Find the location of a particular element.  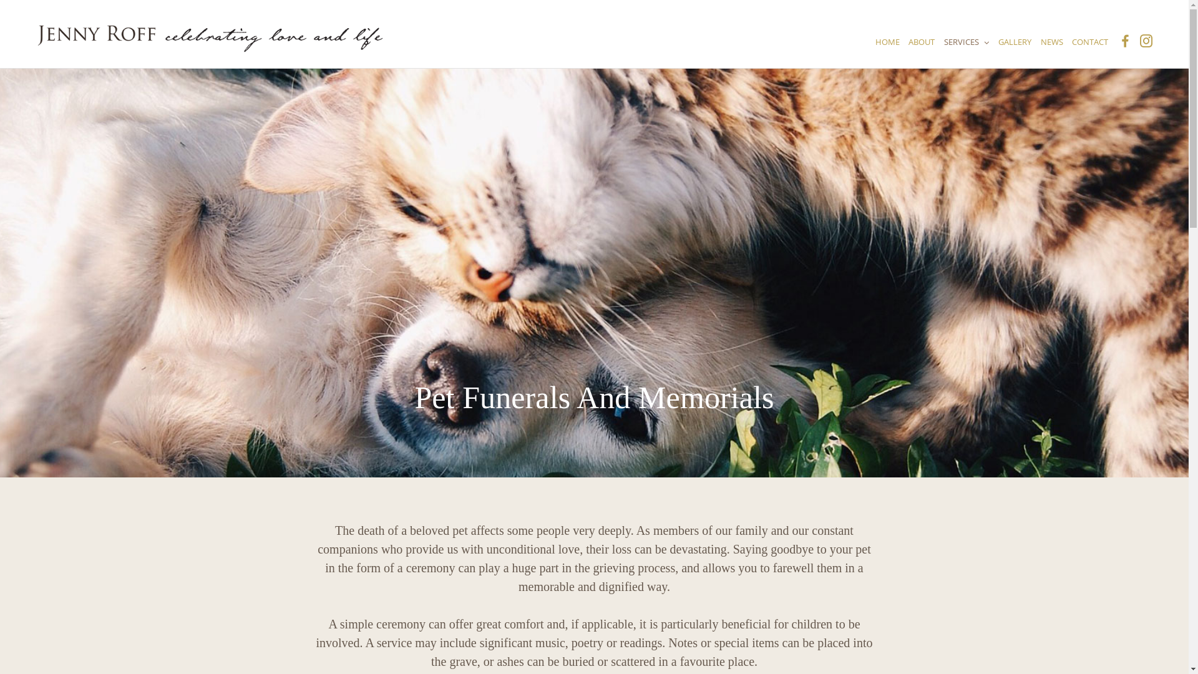

Terms of Service is located at coordinates (499, 383).